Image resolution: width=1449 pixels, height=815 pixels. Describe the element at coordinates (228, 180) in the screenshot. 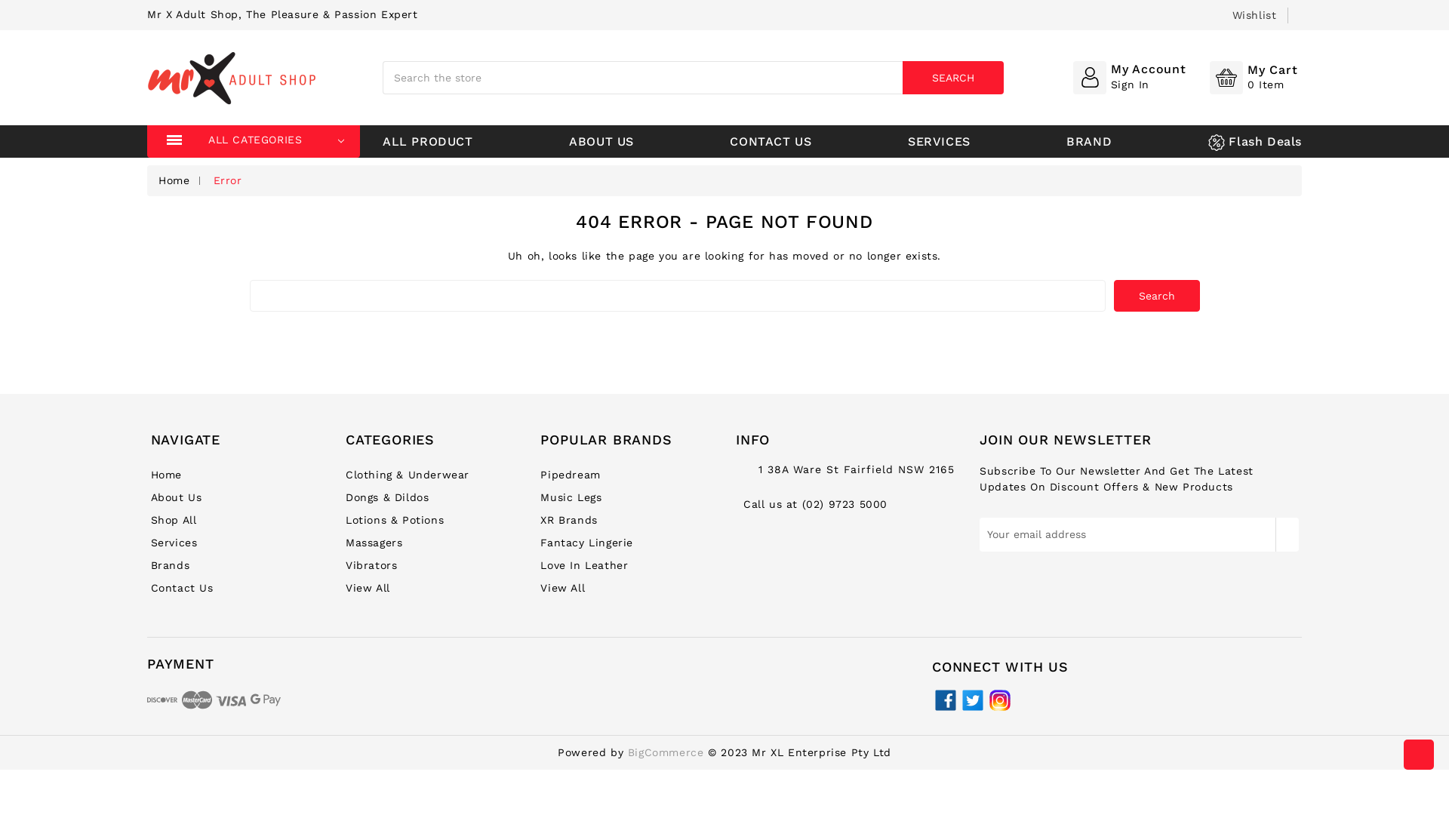

I see `Error` at that location.